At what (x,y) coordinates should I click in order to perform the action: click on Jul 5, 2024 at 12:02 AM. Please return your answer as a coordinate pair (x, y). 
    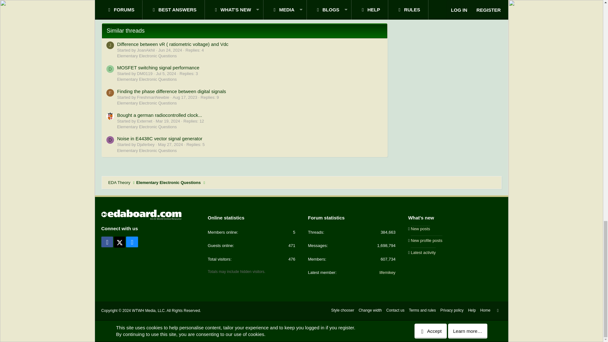
    Looking at the image, I should click on (166, 73).